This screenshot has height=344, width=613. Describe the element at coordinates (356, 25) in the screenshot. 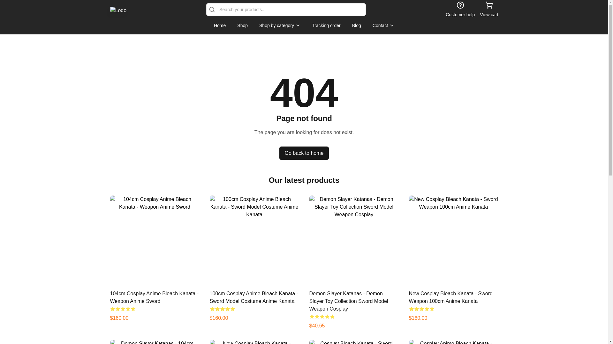

I see `Blog` at that location.